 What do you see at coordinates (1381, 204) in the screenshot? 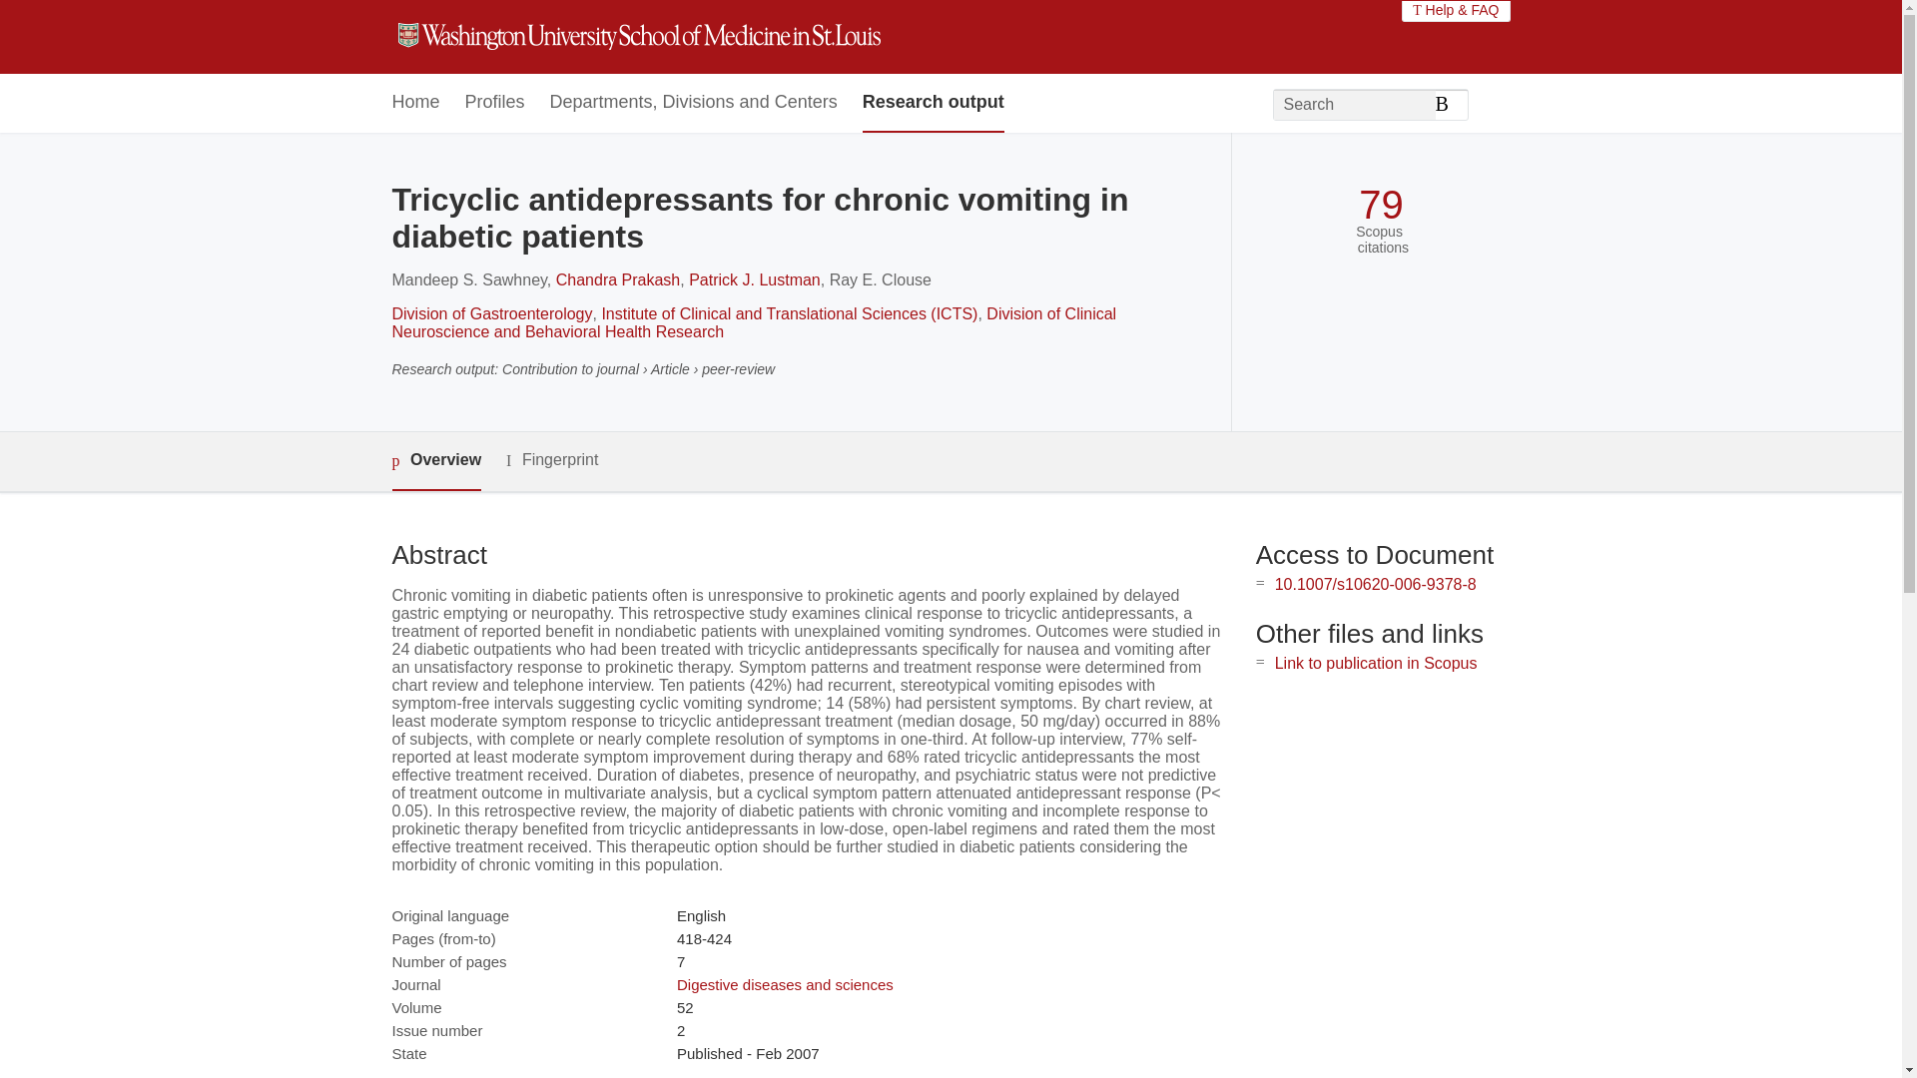
I see `79` at bounding box center [1381, 204].